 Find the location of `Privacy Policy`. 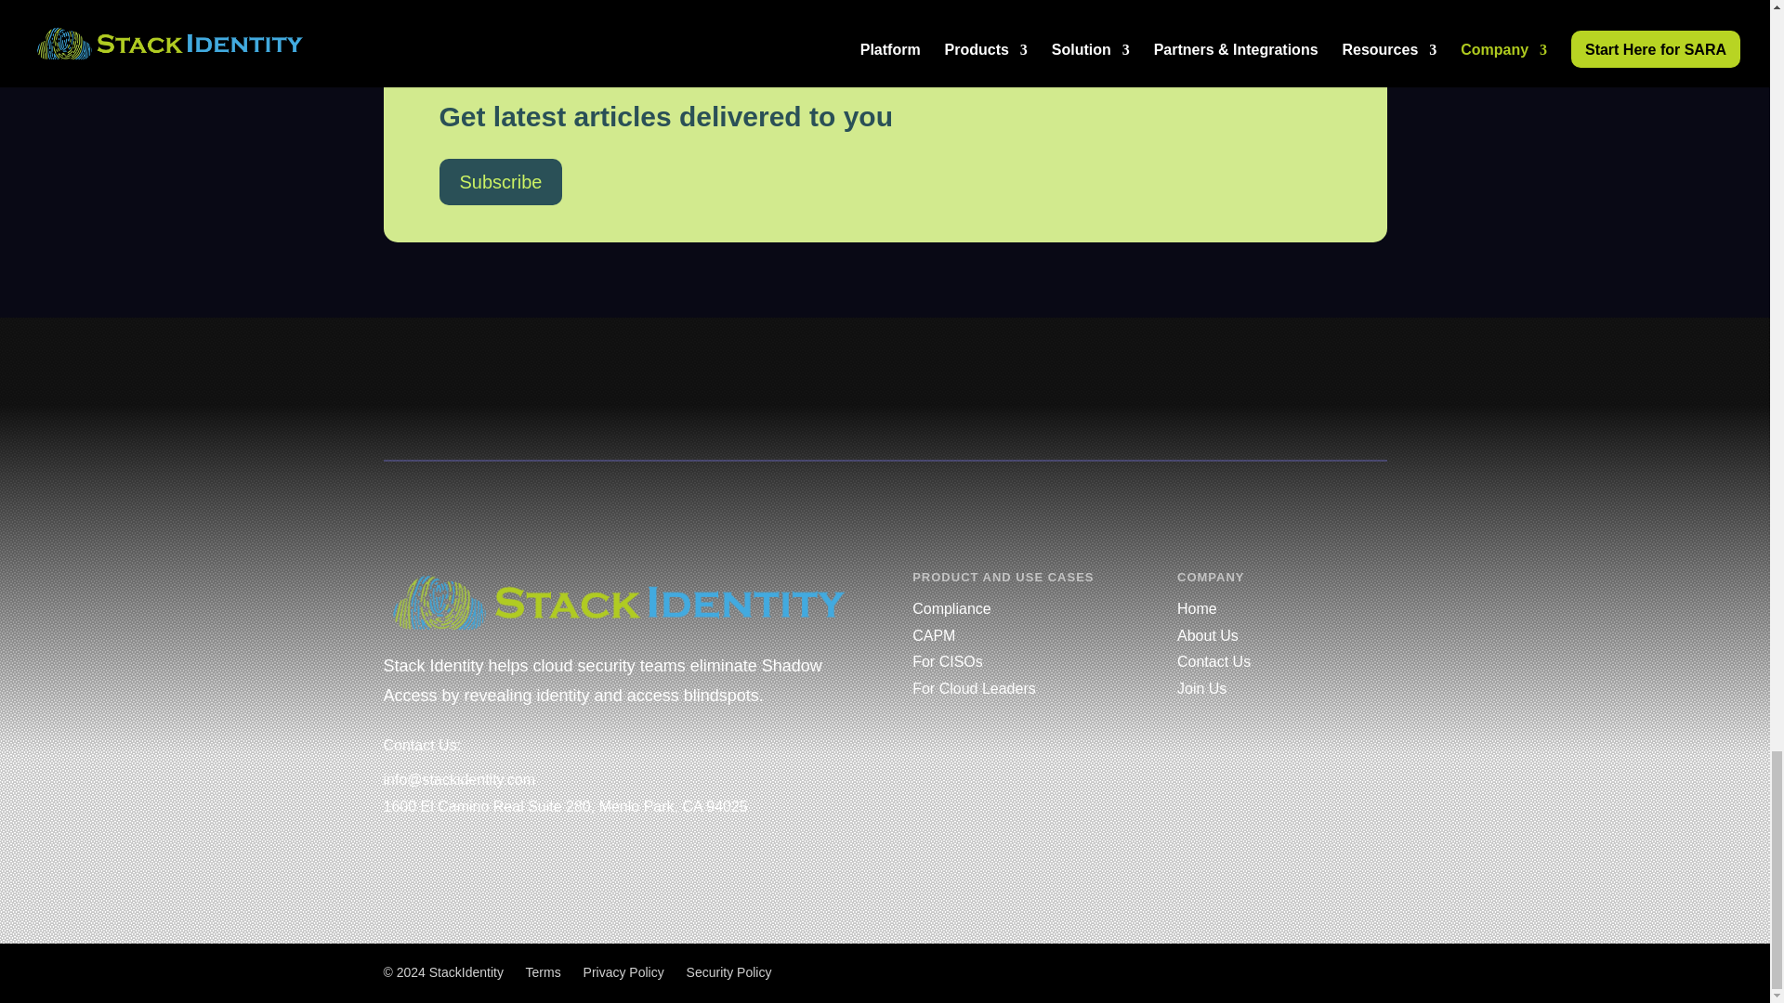

Privacy Policy is located at coordinates (623, 971).